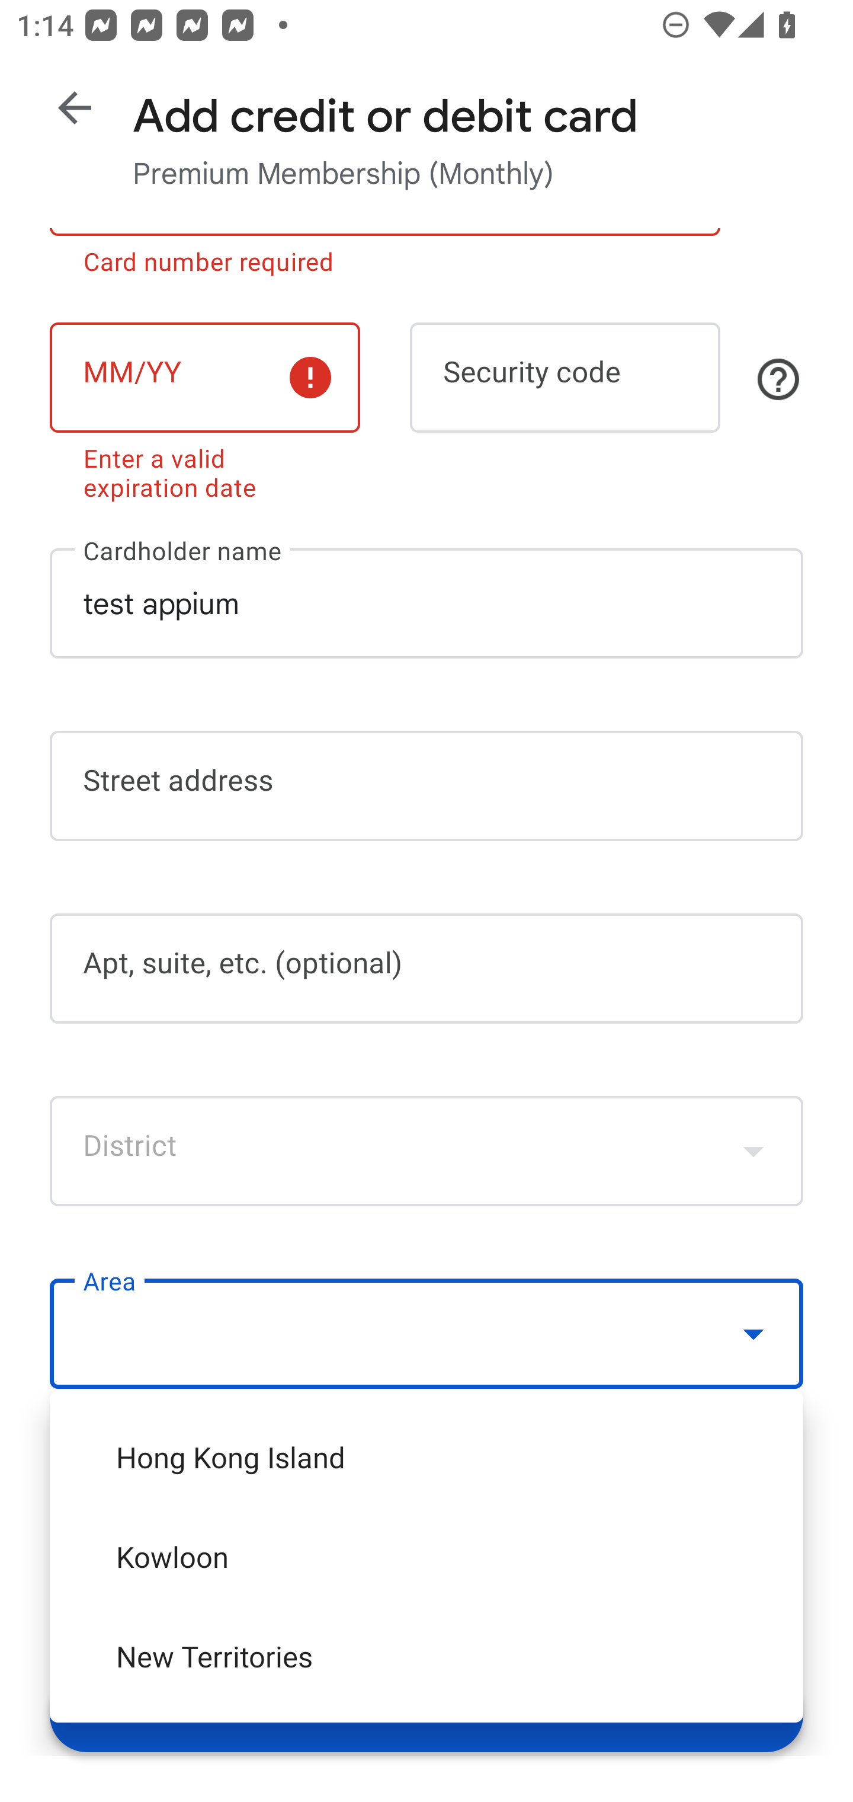 Image resolution: width=853 pixels, height=1802 pixels. I want to click on Apt, suite, etc. (optional), so click(426, 969).